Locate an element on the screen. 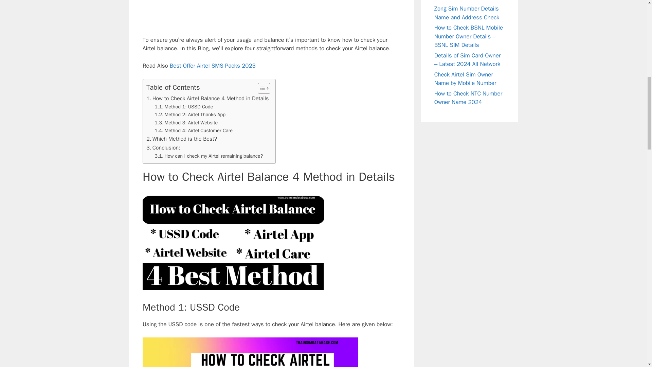  Which Method is the Best? is located at coordinates (181, 139).